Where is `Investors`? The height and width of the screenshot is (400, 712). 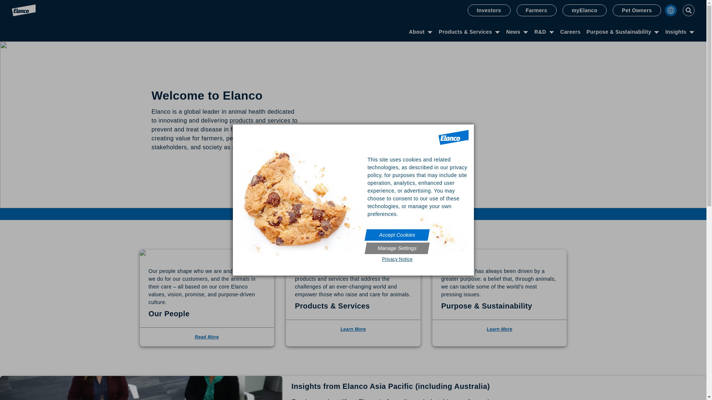
Investors is located at coordinates (489, 10).